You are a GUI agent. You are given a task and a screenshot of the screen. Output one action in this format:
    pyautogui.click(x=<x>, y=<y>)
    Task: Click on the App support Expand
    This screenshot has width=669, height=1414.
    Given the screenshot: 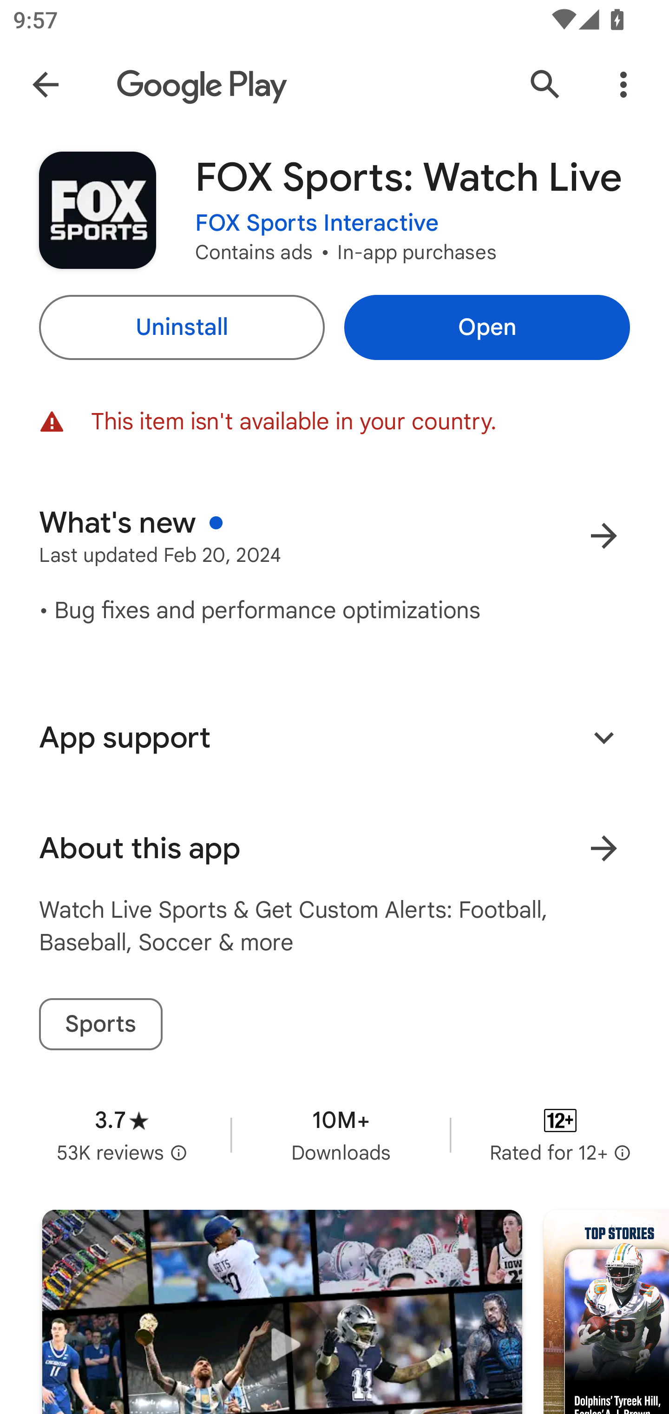 What is the action you would take?
    pyautogui.click(x=334, y=737)
    